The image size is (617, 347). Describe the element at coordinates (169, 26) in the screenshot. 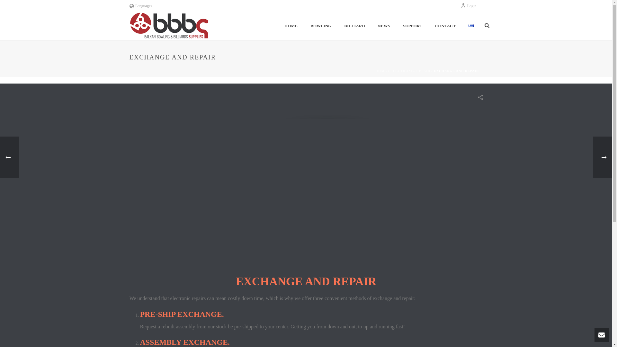

I see `Brunswick` at that location.